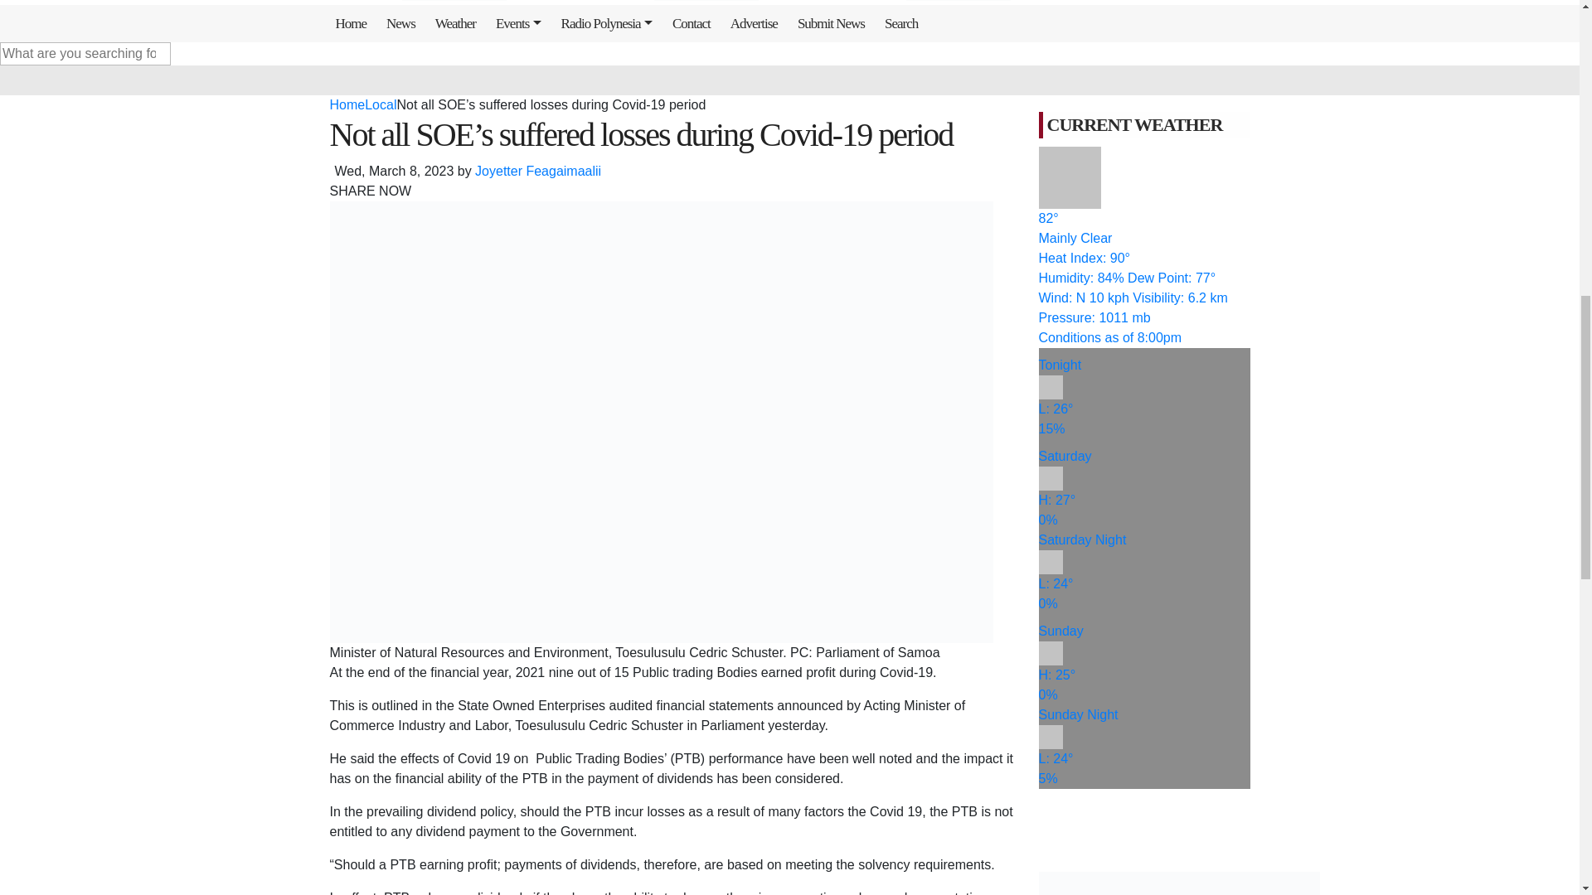  Describe the element at coordinates (355, 23) in the screenshot. I see `Home` at that location.